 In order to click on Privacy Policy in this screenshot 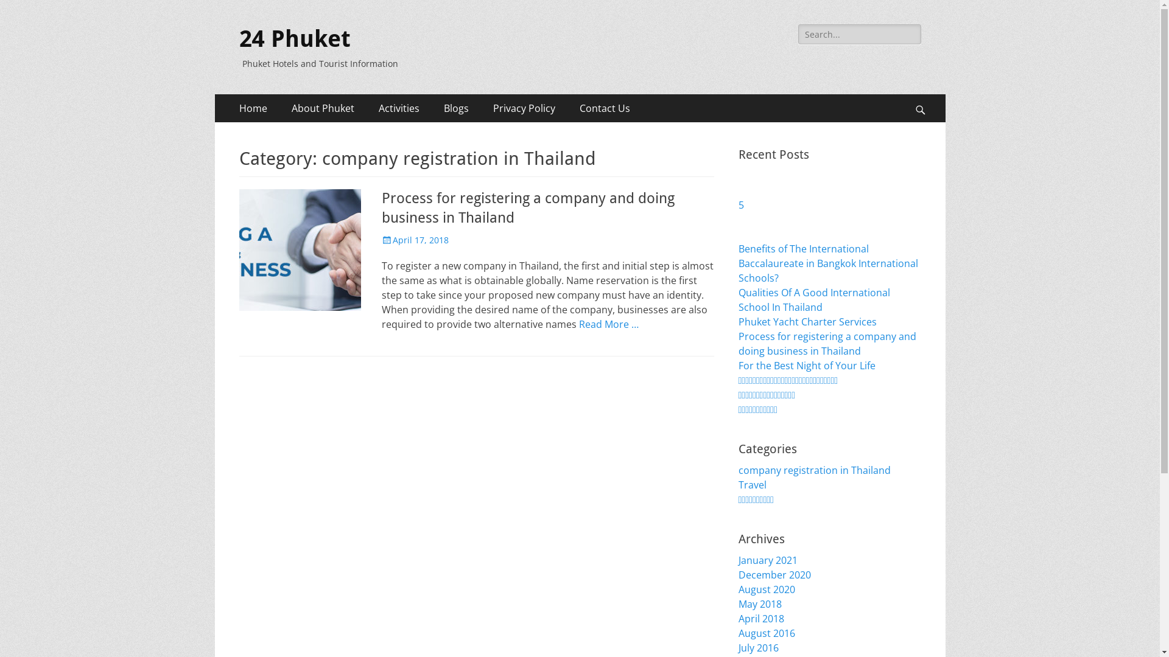, I will do `click(524, 108)`.